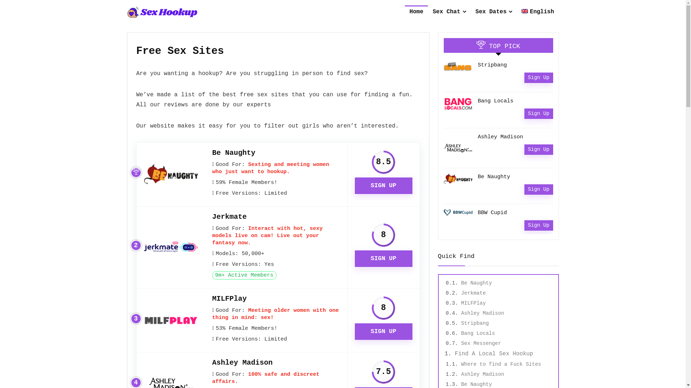 Image resolution: width=691 pixels, height=388 pixels. I want to click on Sign Up, so click(539, 114).